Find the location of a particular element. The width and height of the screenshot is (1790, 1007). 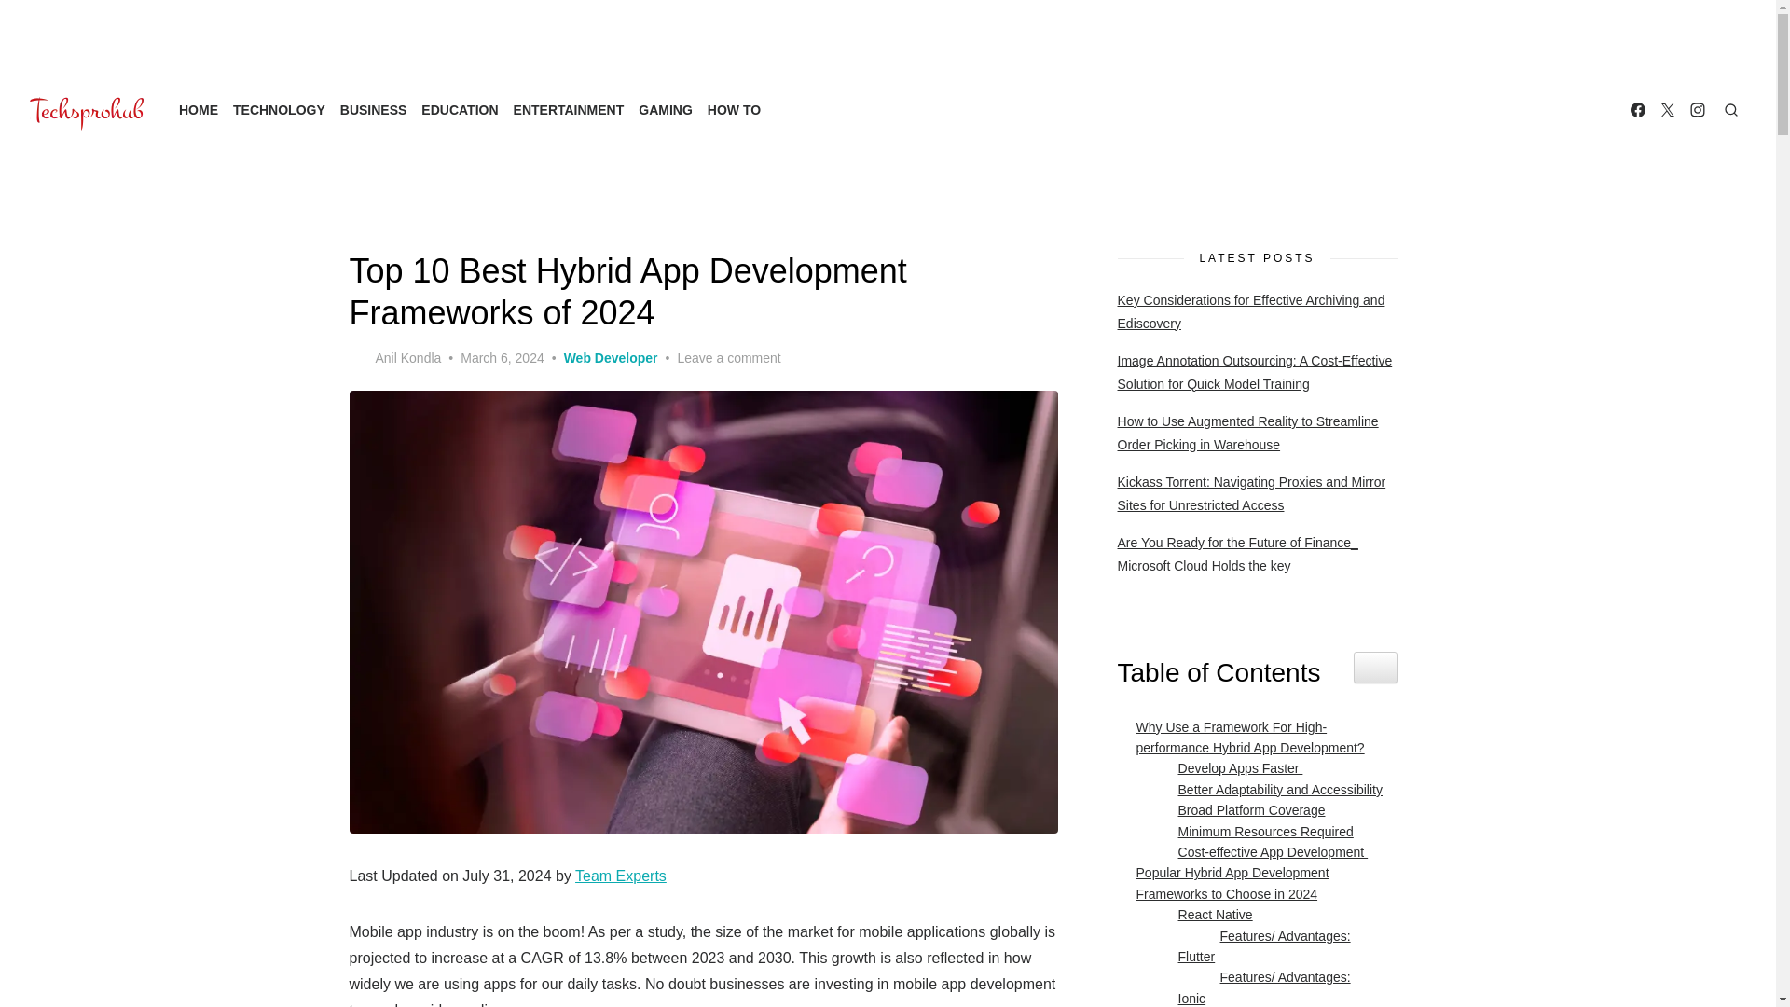

Better Adaptability and Accessibility is located at coordinates (1275, 789).